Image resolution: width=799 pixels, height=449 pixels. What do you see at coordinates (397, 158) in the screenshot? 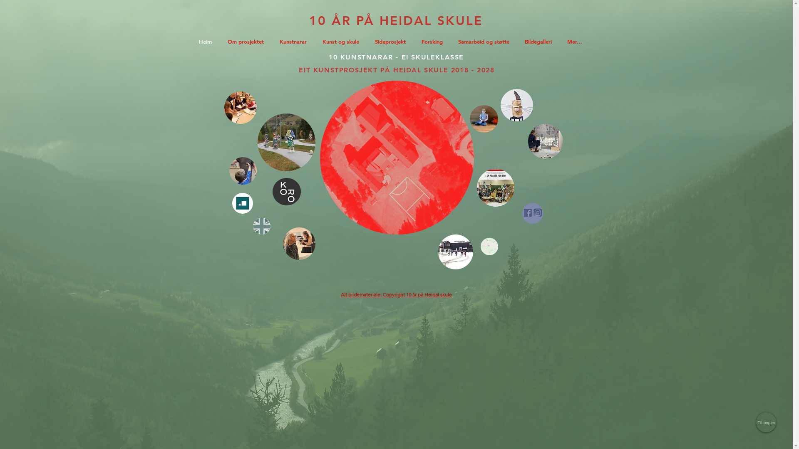
I see `Om prosjektet. Skulen.` at bounding box center [397, 158].